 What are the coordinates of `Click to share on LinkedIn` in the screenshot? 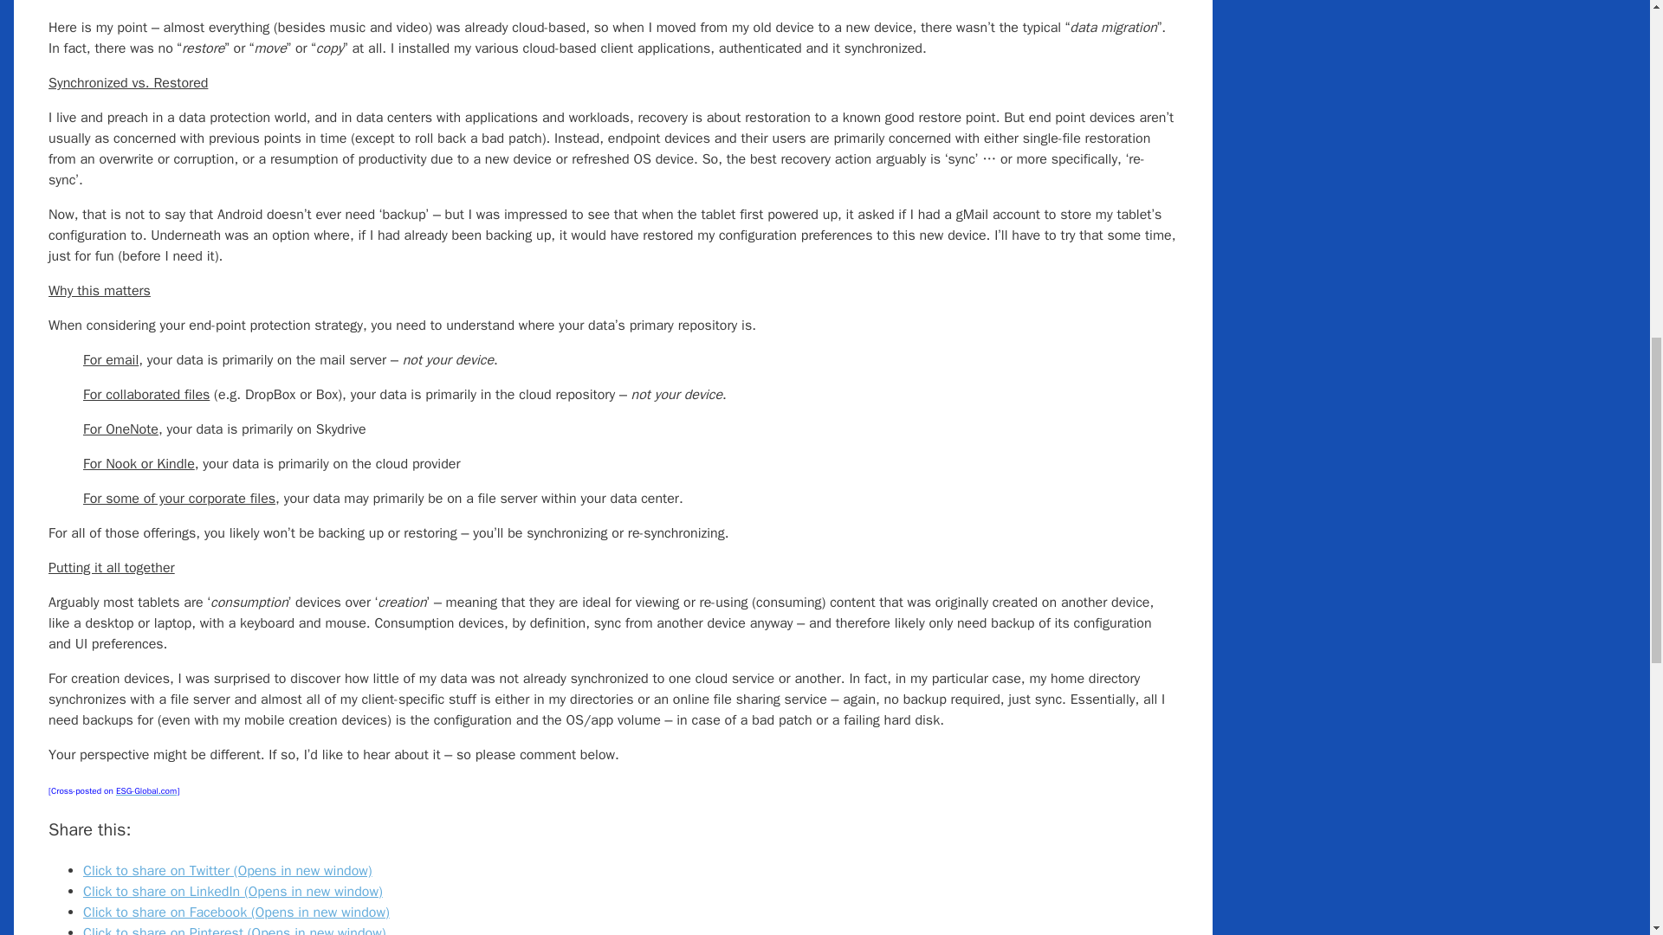 It's located at (232, 892).